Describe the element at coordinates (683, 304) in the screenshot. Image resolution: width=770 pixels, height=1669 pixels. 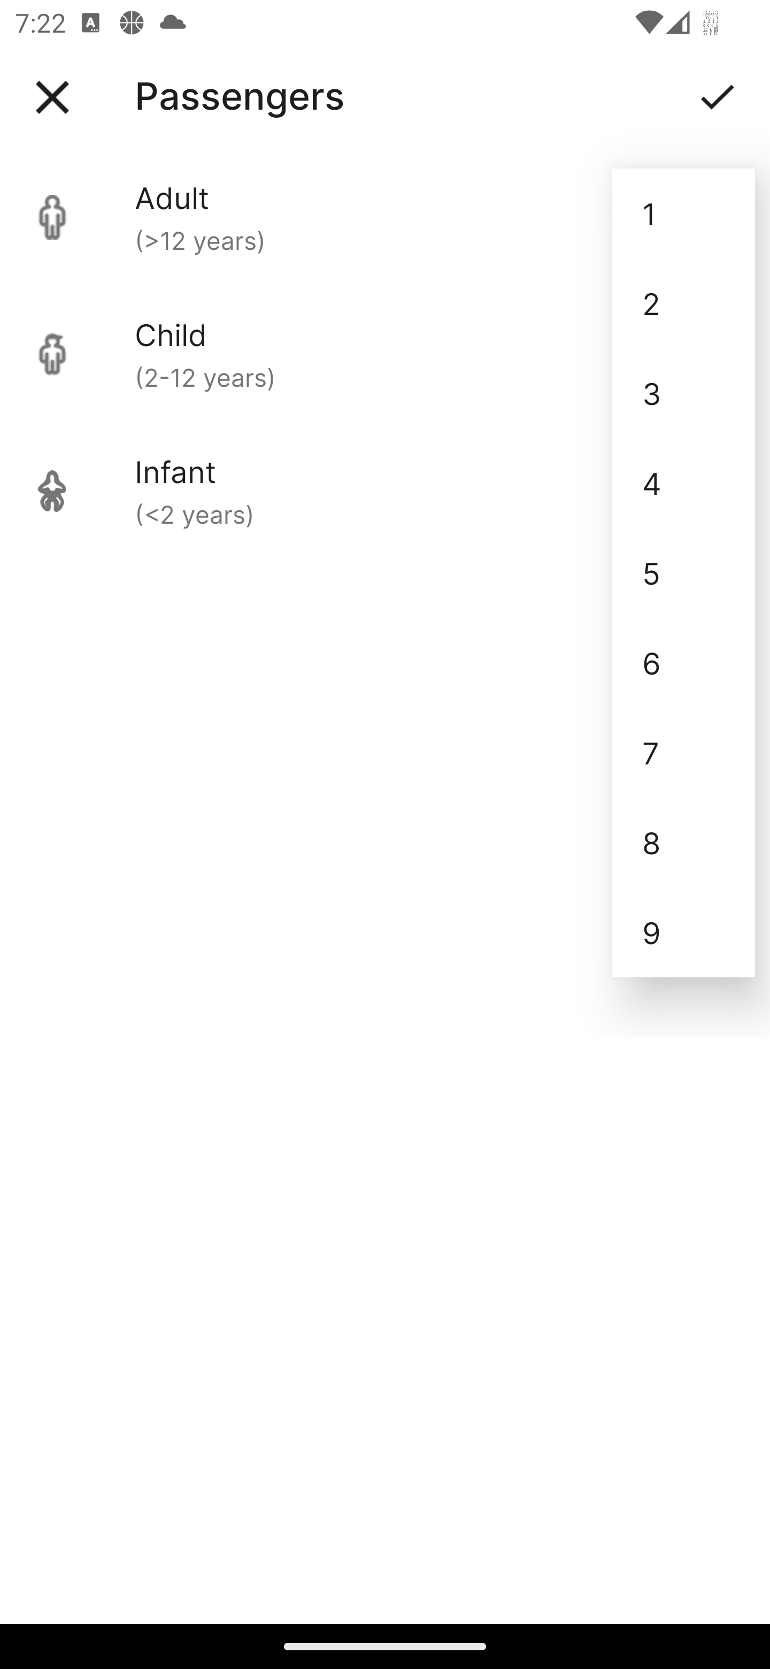
I see `2` at that location.